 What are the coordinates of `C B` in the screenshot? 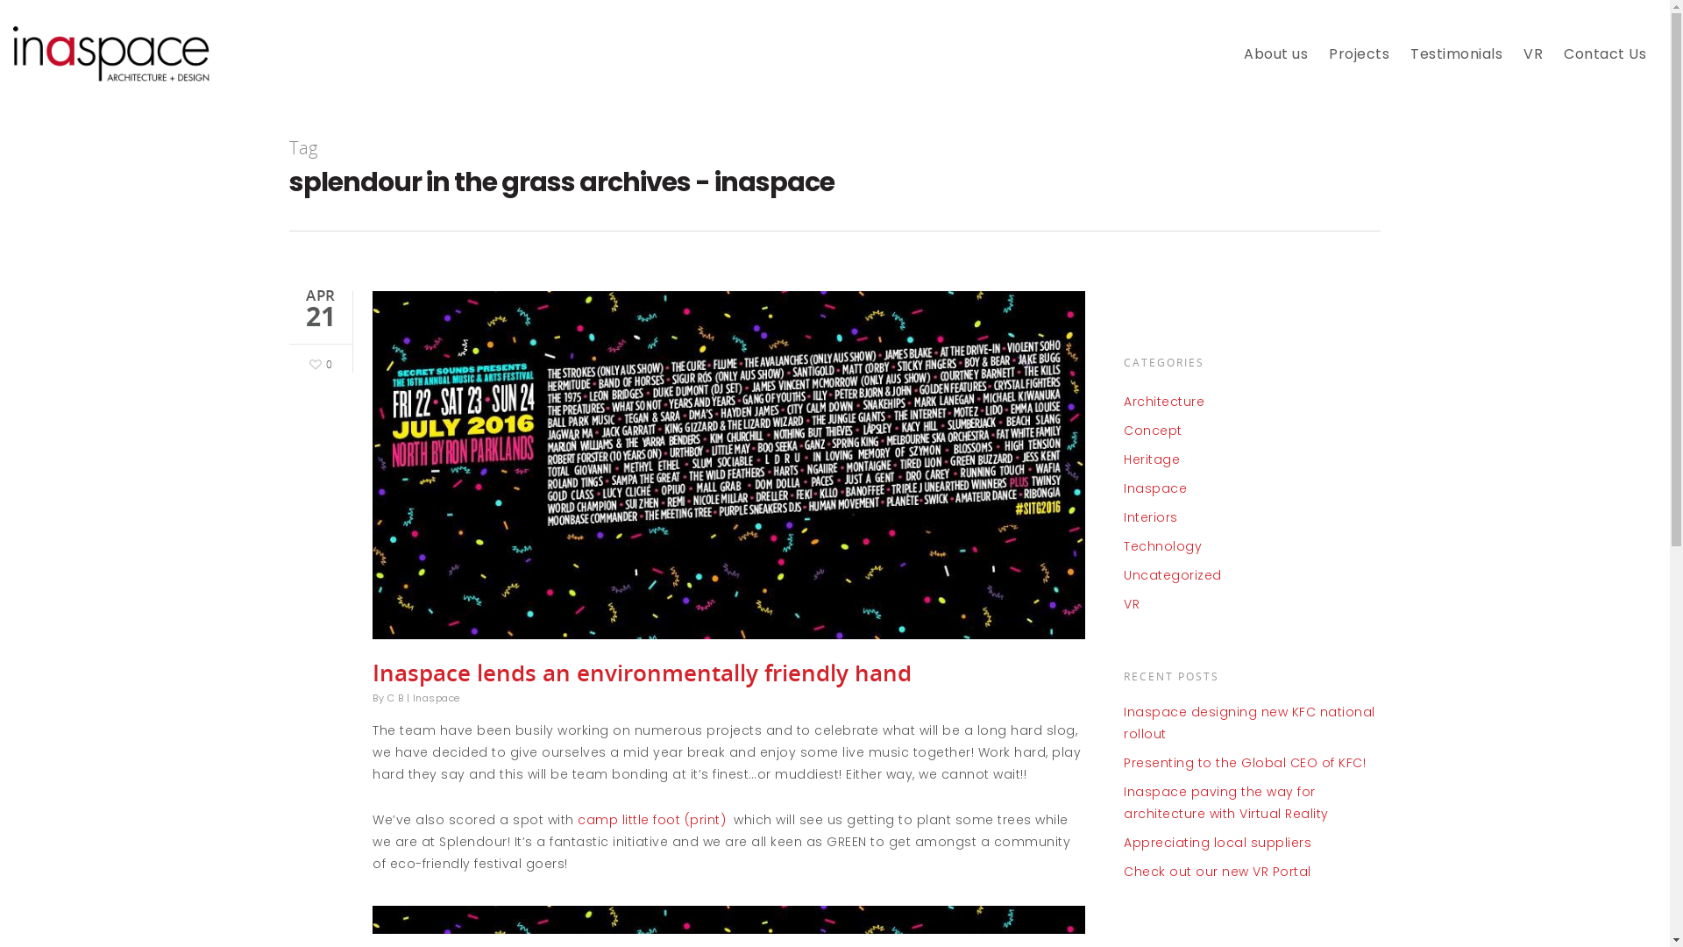 It's located at (396, 698).